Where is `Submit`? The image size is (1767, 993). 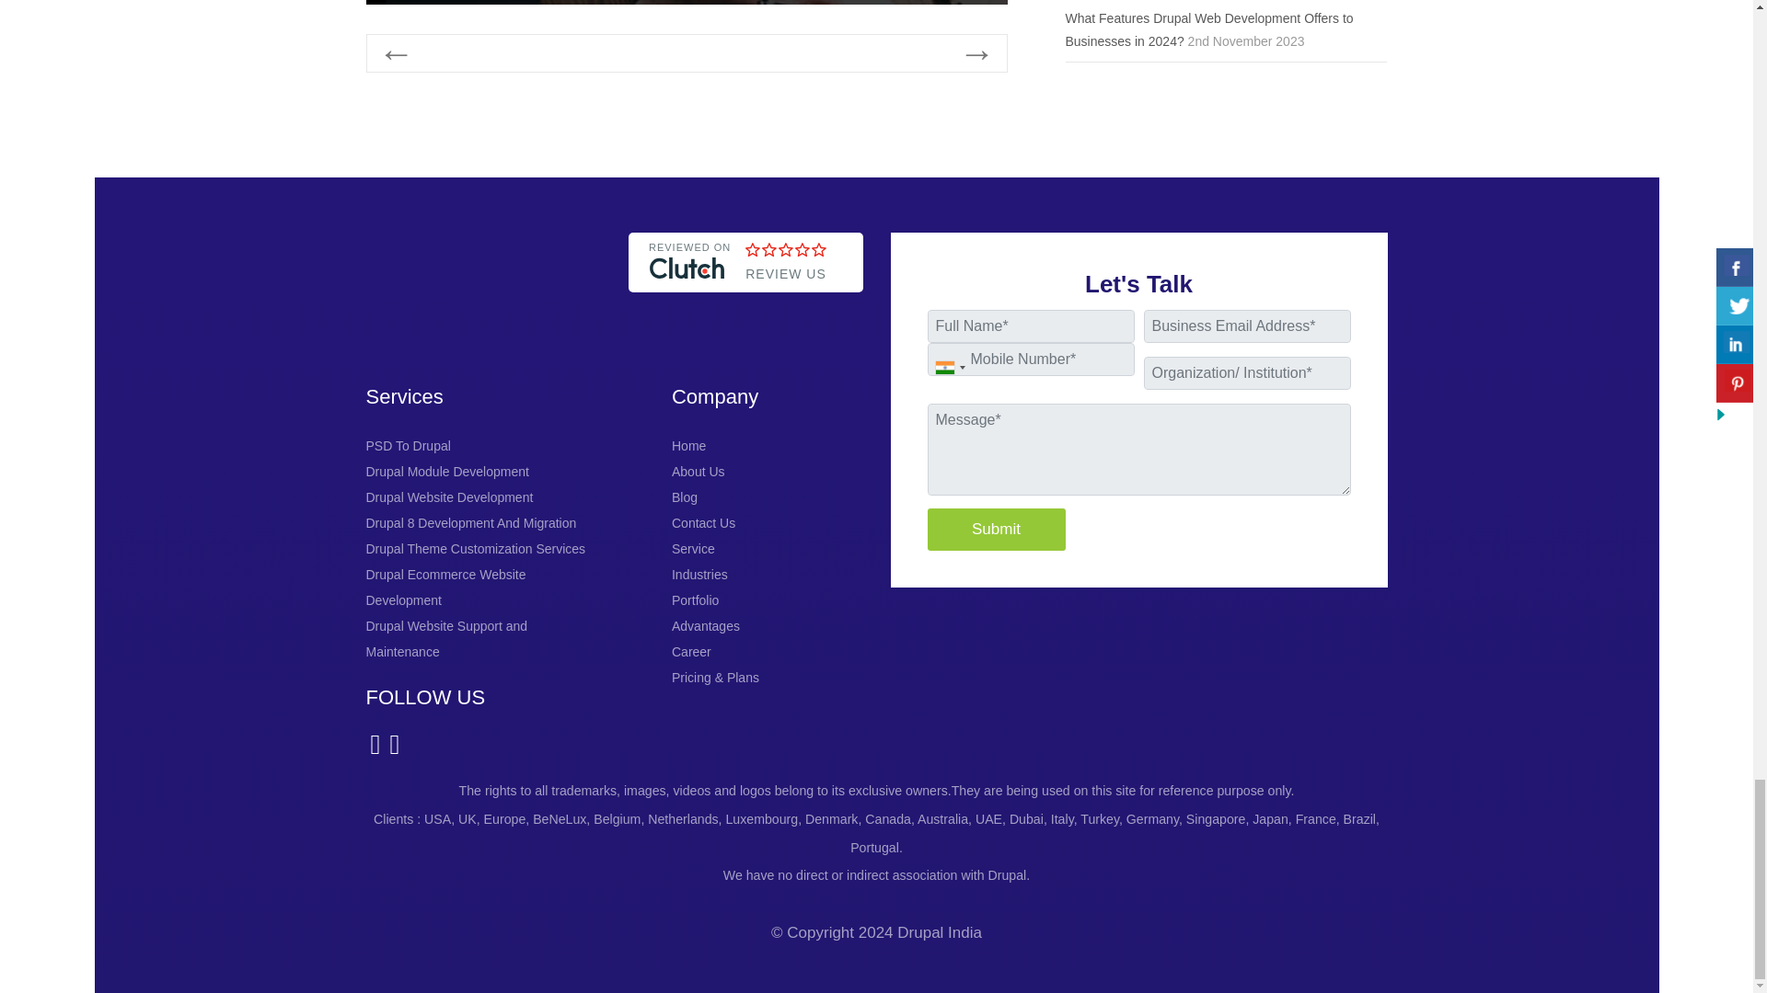
Submit is located at coordinates (996, 530).